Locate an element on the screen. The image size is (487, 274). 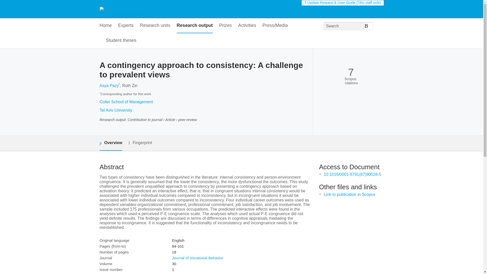
Link to publication in Scopus is located at coordinates (350, 194).